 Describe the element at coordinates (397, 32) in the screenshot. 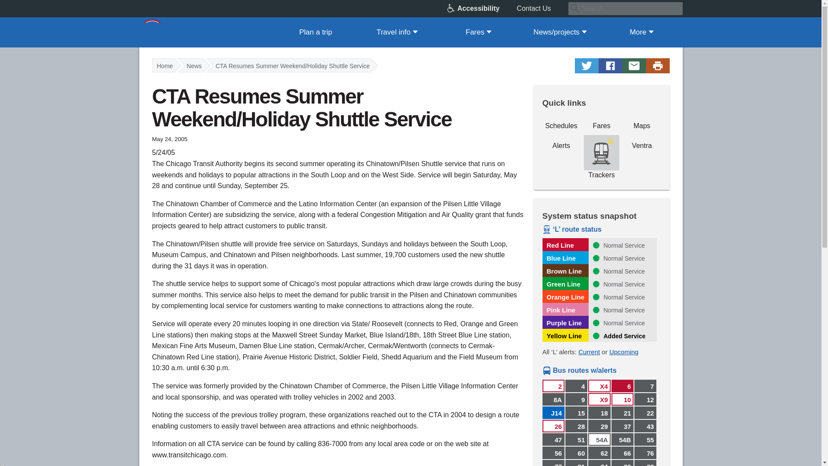

I see `Travel info` at that location.